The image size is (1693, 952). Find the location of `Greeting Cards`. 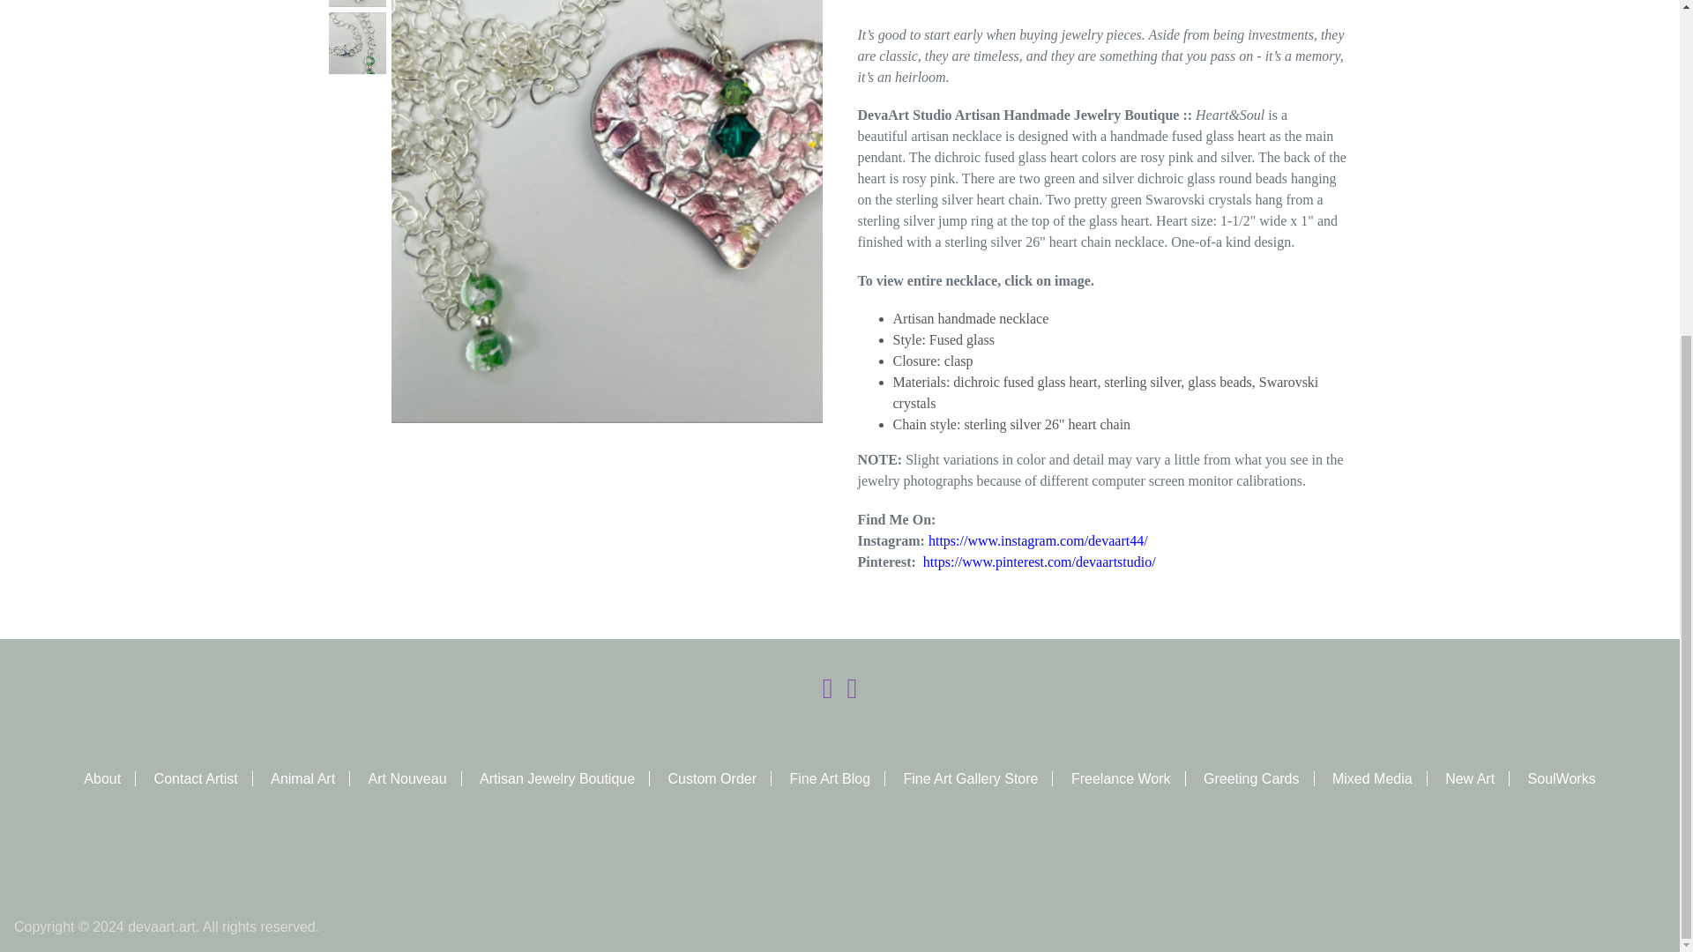

Greeting Cards is located at coordinates (1259, 778).